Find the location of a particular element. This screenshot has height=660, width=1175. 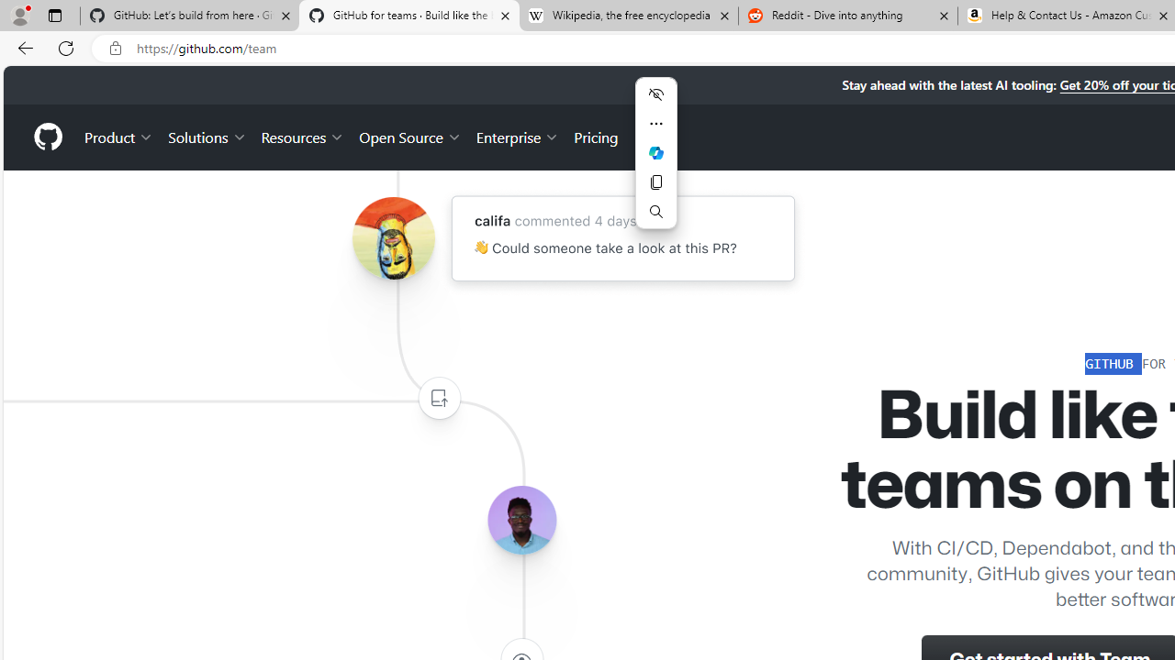

Avatar of the user califa is located at coordinates (393, 238).